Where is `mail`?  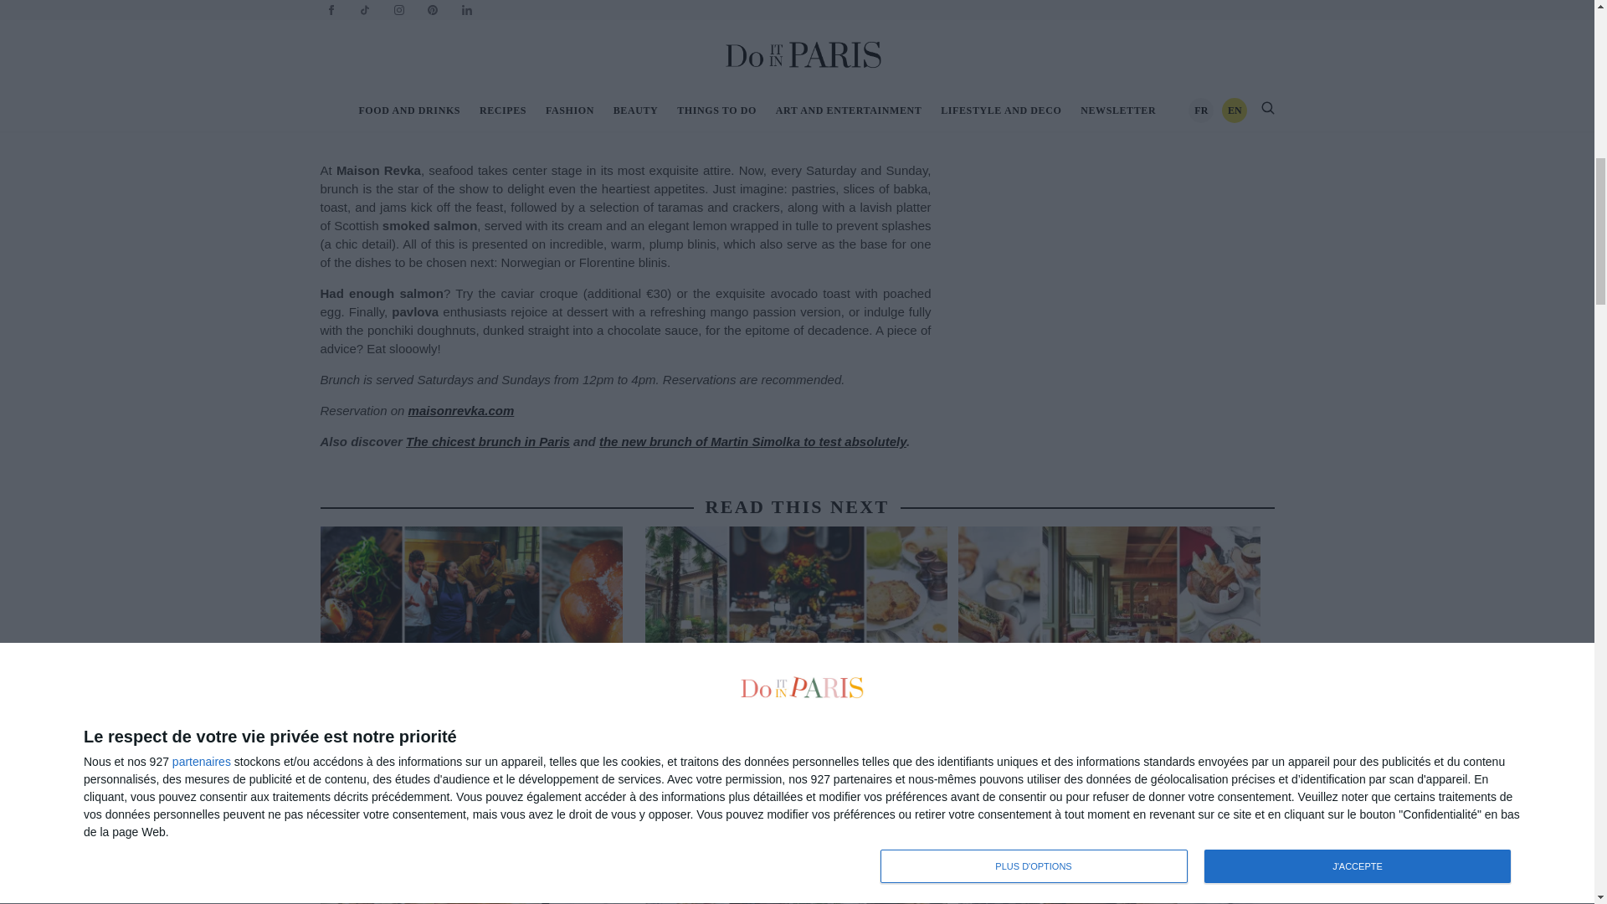
mail is located at coordinates (1038, 75).